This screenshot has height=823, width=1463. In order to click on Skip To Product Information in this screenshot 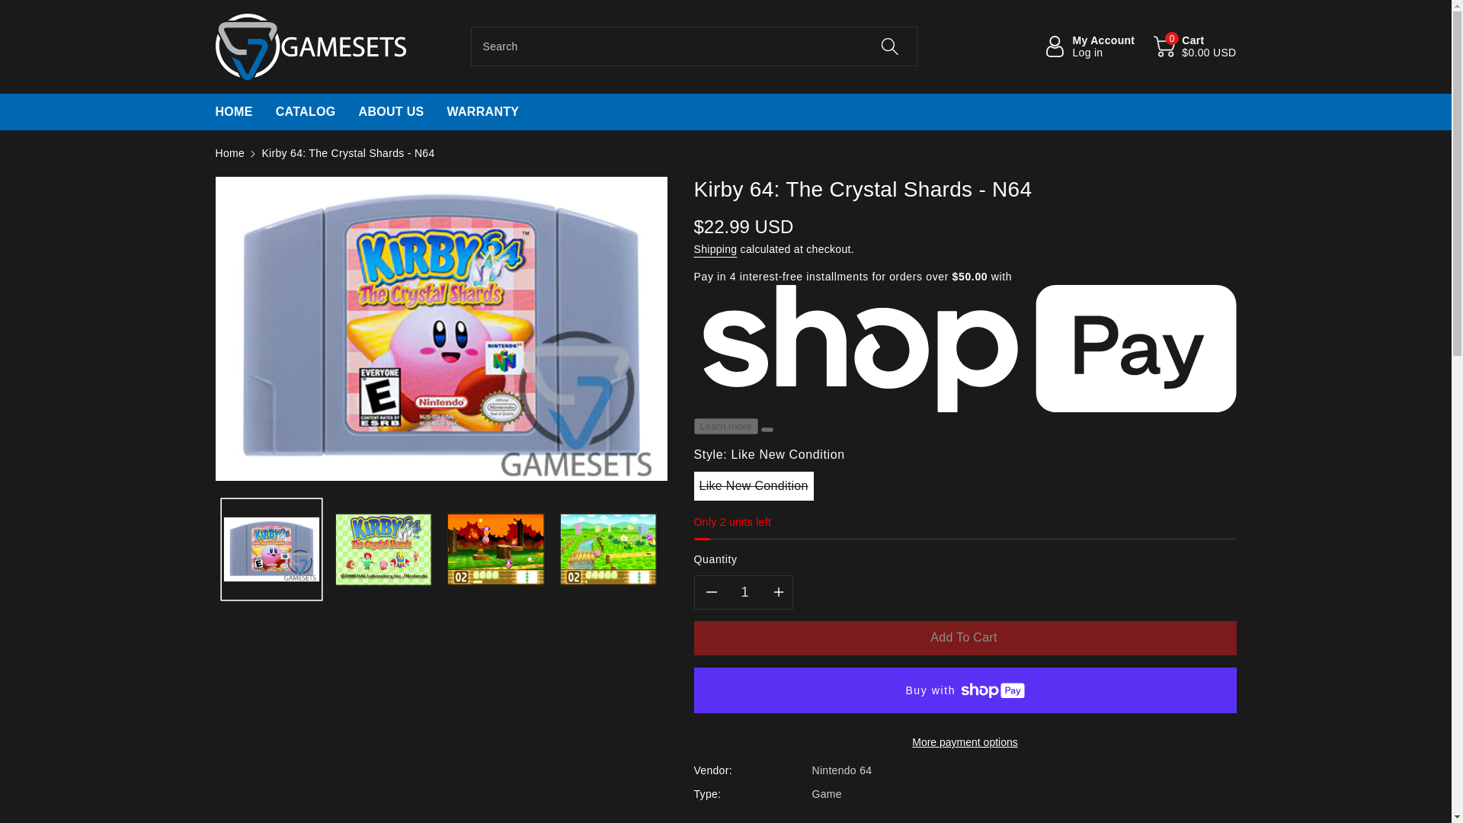, I will do `click(1090, 46)`.